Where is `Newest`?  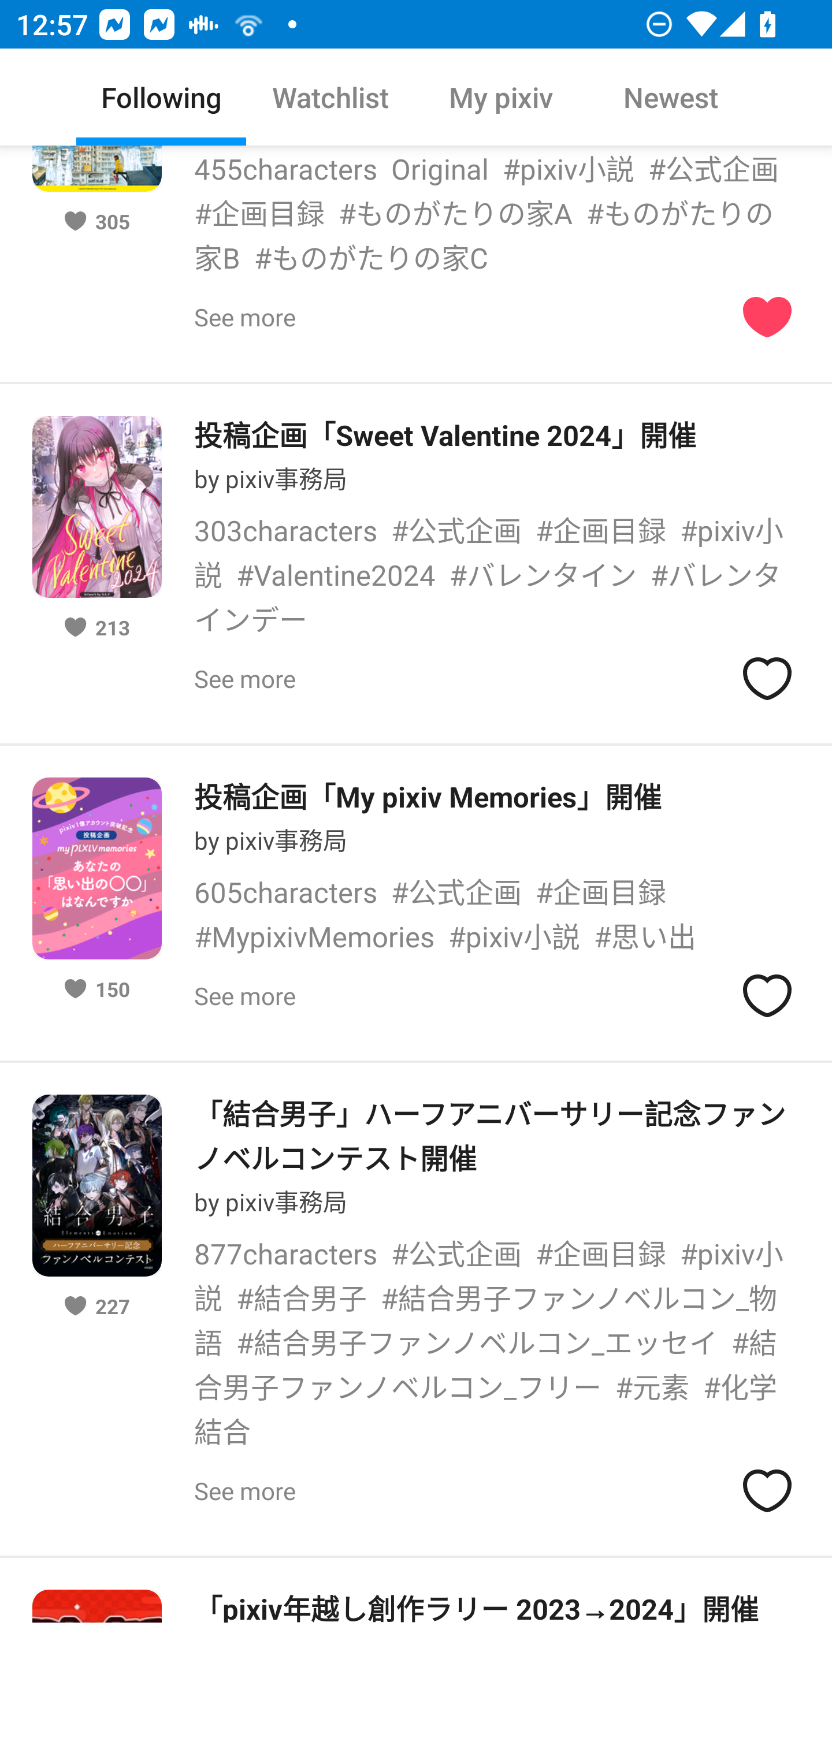 Newest is located at coordinates (670, 97).